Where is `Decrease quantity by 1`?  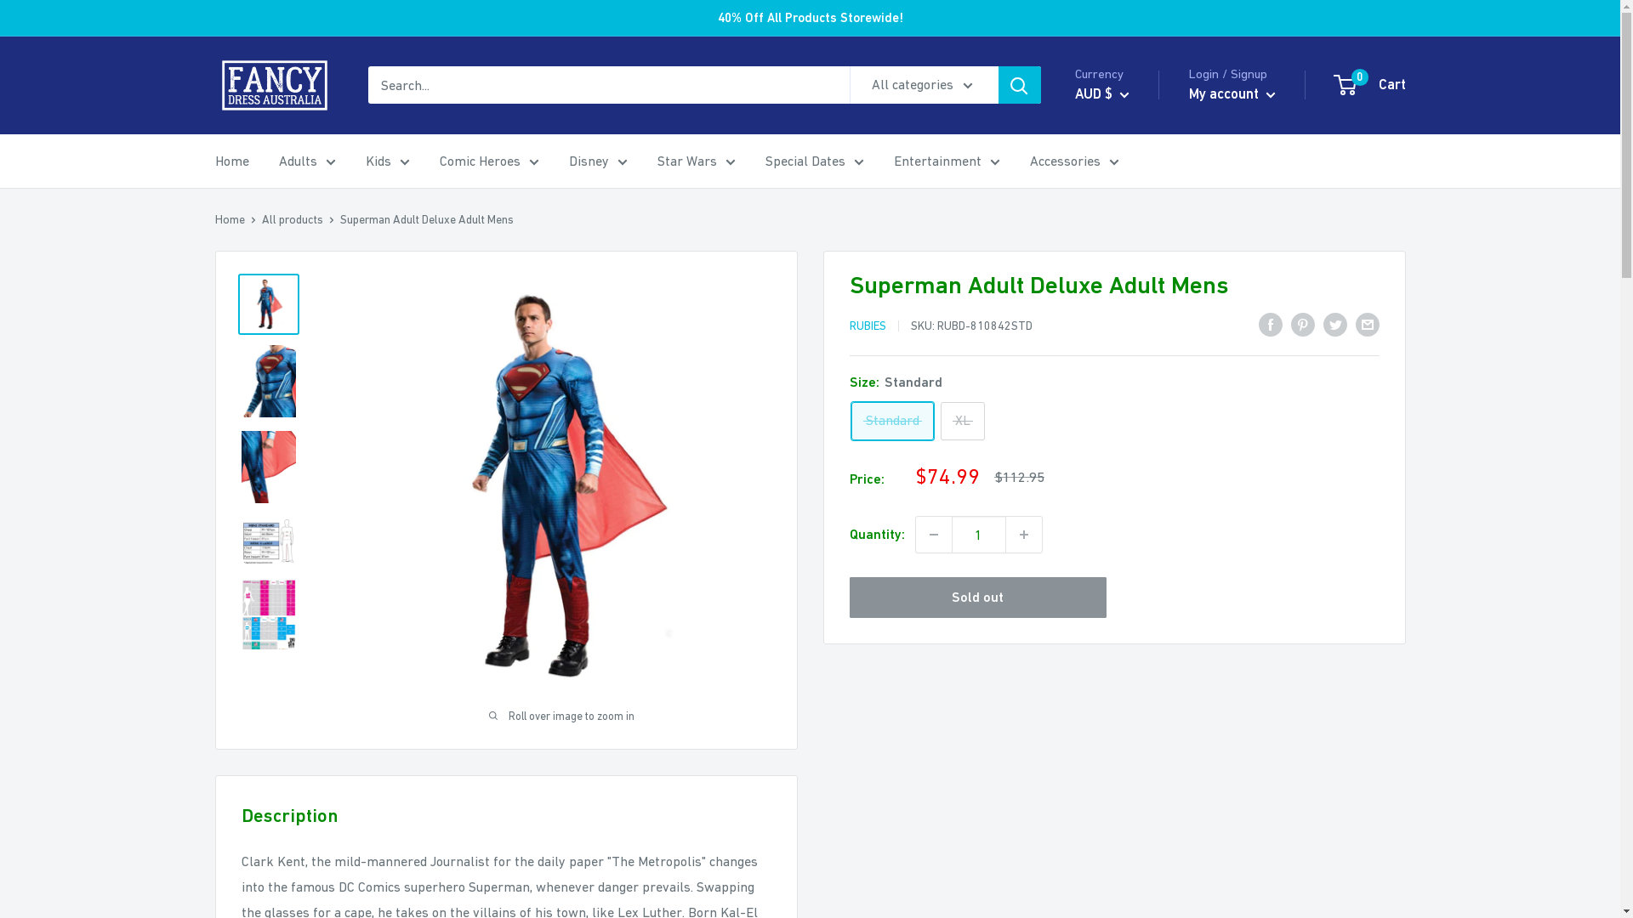
Decrease quantity by 1 is located at coordinates (933, 535).